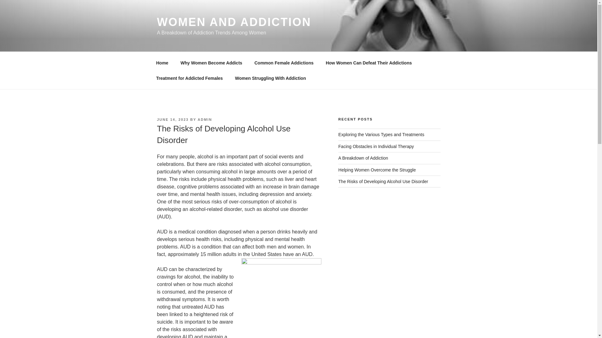 This screenshot has height=338, width=602. What do you see at coordinates (363, 158) in the screenshot?
I see `A Breakdown of Addiction` at bounding box center [363, 158].